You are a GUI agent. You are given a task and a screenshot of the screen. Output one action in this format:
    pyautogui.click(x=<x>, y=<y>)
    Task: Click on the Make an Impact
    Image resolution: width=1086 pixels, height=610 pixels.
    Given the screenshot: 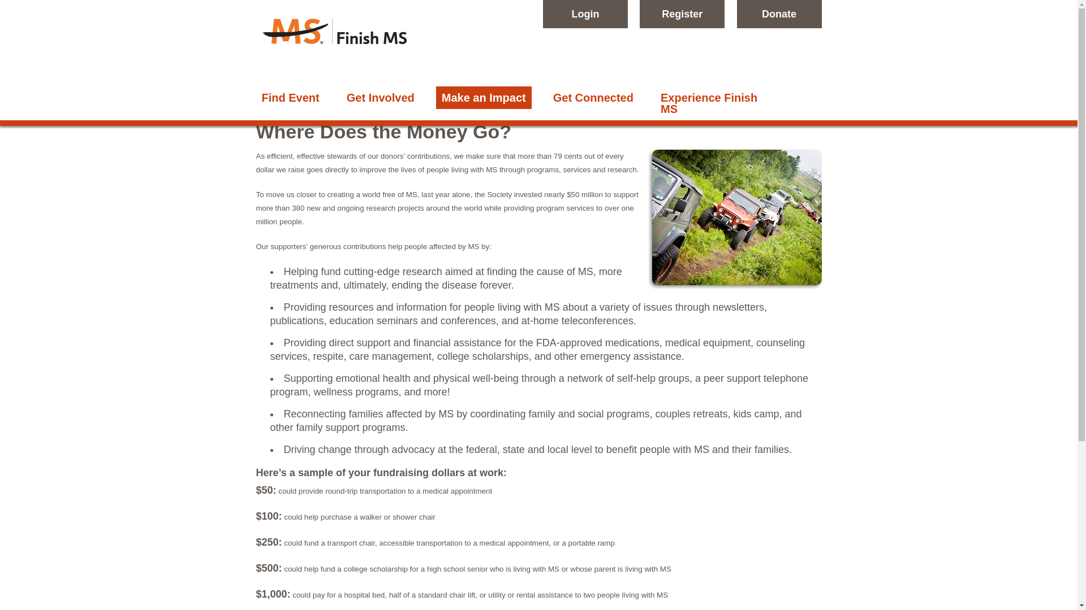 What is the action you would take?
    pyautogui.click(x=484, y=98)
    